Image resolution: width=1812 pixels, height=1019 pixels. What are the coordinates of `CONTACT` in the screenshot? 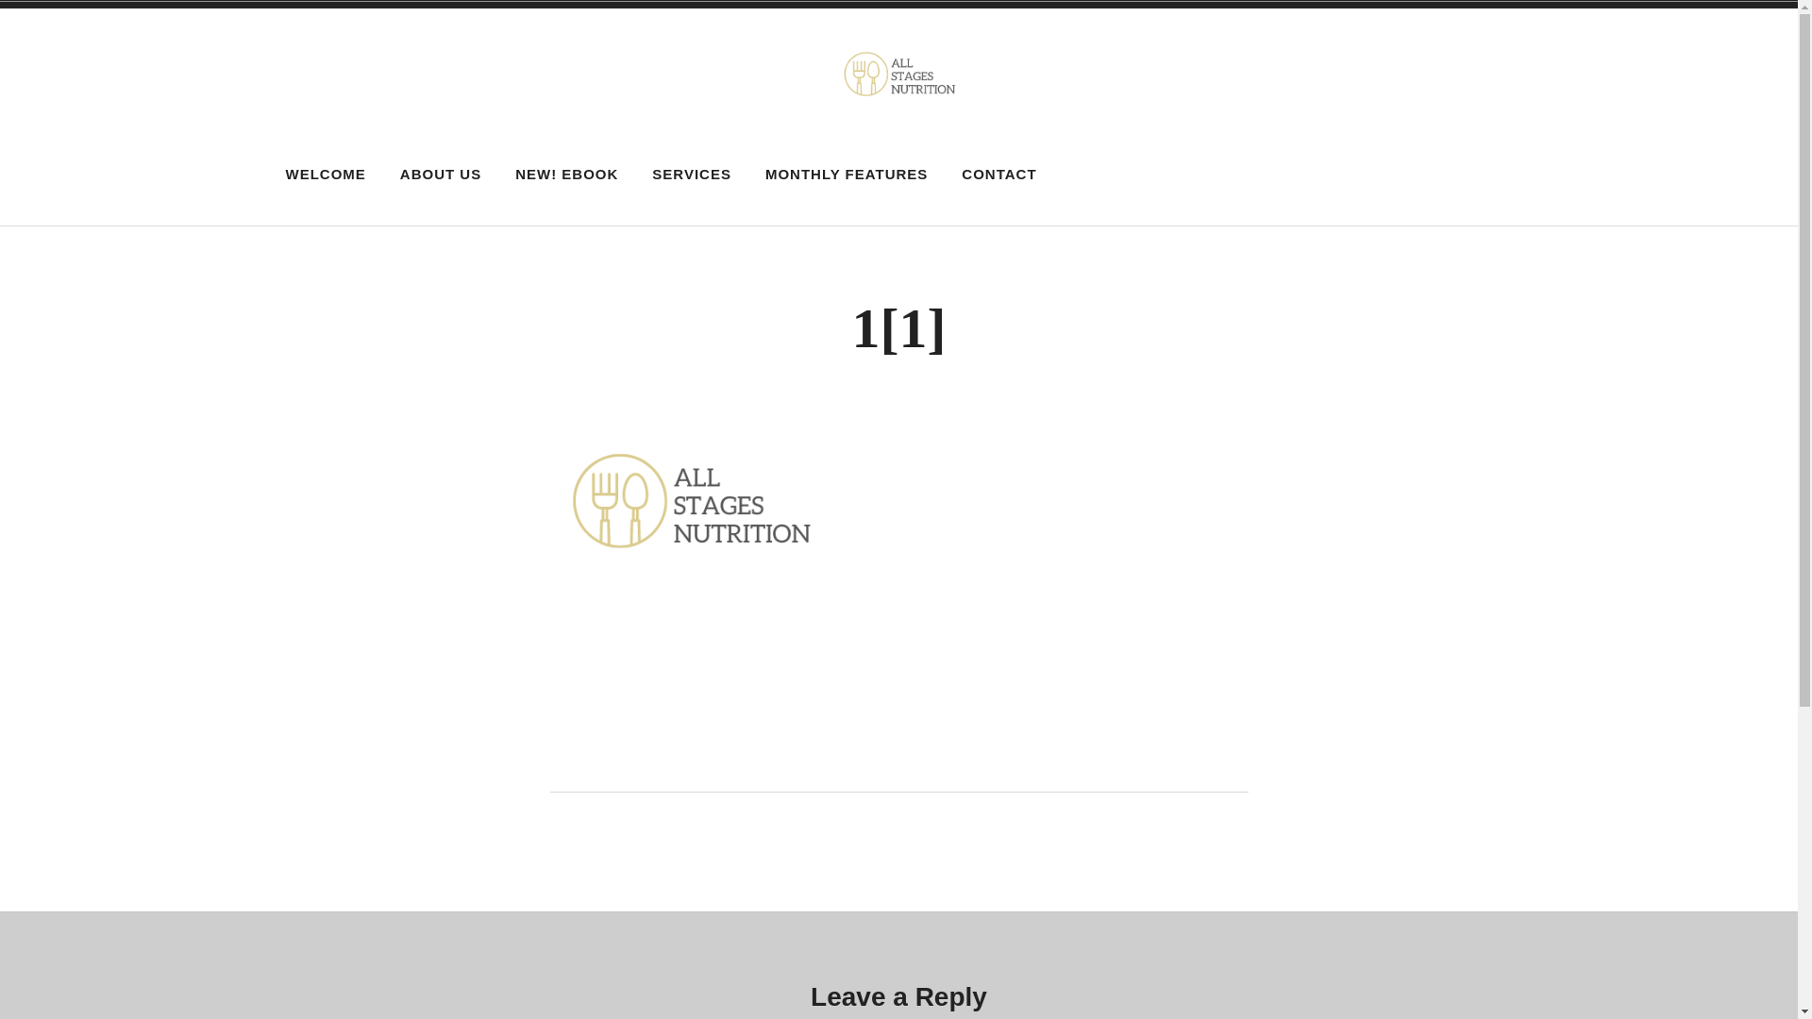 It's located at (998, 175).